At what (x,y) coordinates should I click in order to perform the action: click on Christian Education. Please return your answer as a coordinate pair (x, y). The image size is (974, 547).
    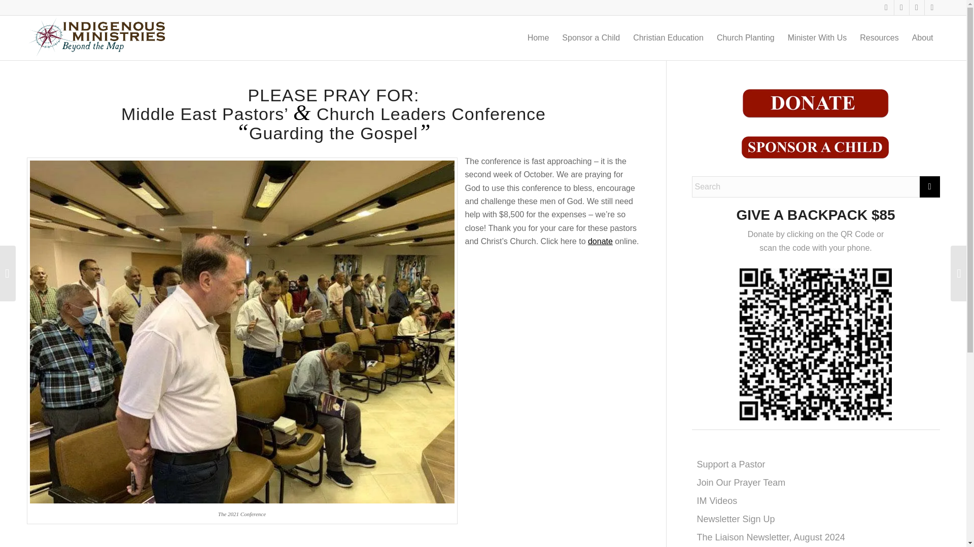
    Looking at the image, I should click on (668, 37).